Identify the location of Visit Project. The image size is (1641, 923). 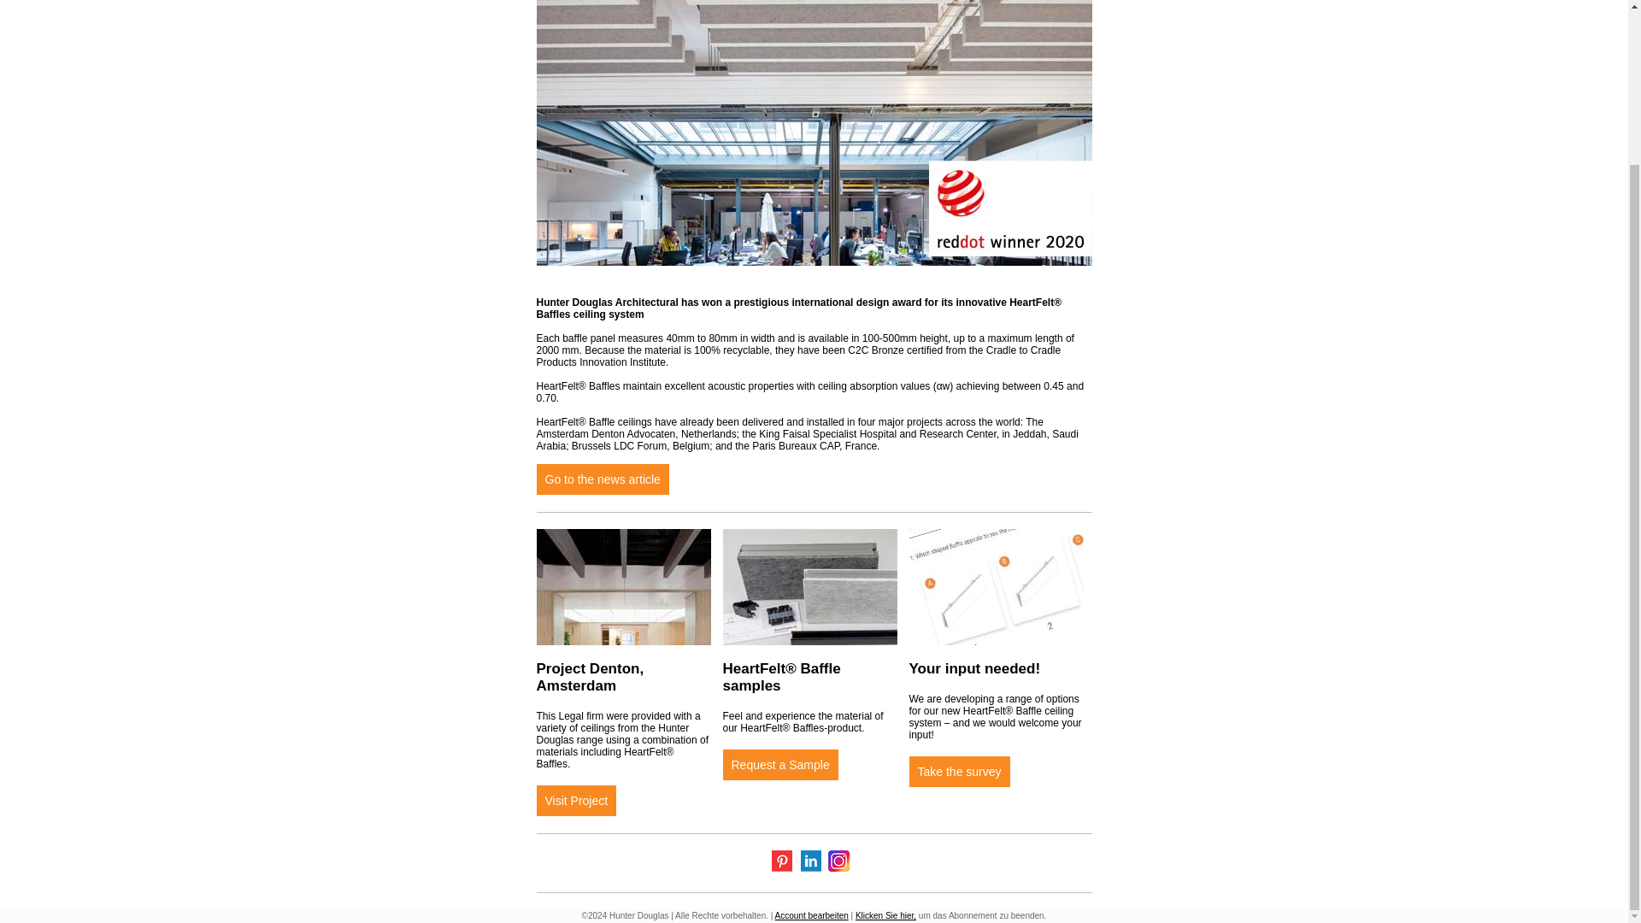
(576, 800).